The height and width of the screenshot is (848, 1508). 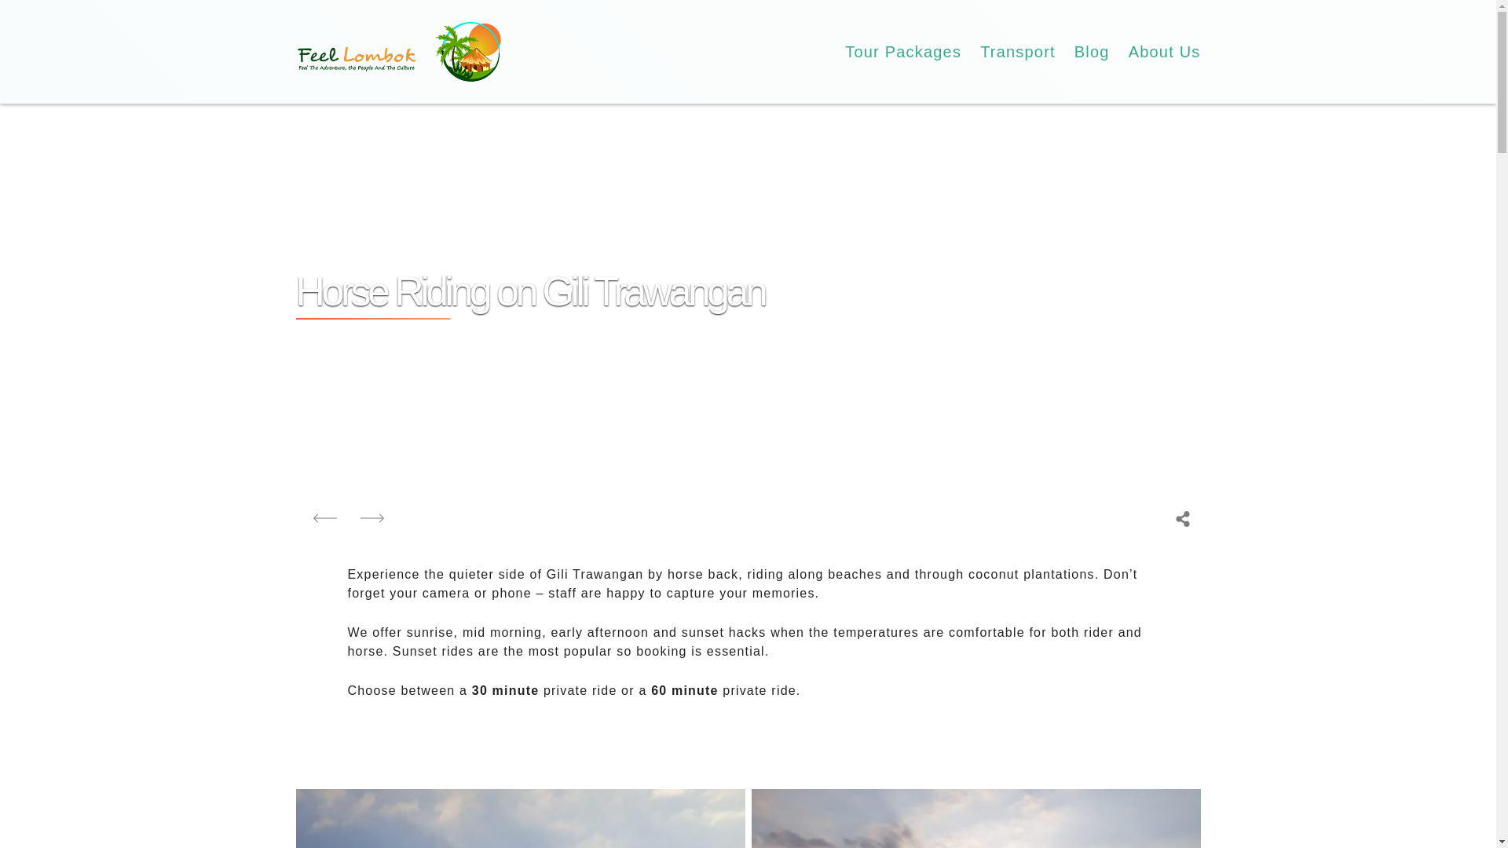 What do you see at coordinates (399, 51) in the screenshot?
I see `Return to Feel Lombok's home page` at bounding box center [399, 51].